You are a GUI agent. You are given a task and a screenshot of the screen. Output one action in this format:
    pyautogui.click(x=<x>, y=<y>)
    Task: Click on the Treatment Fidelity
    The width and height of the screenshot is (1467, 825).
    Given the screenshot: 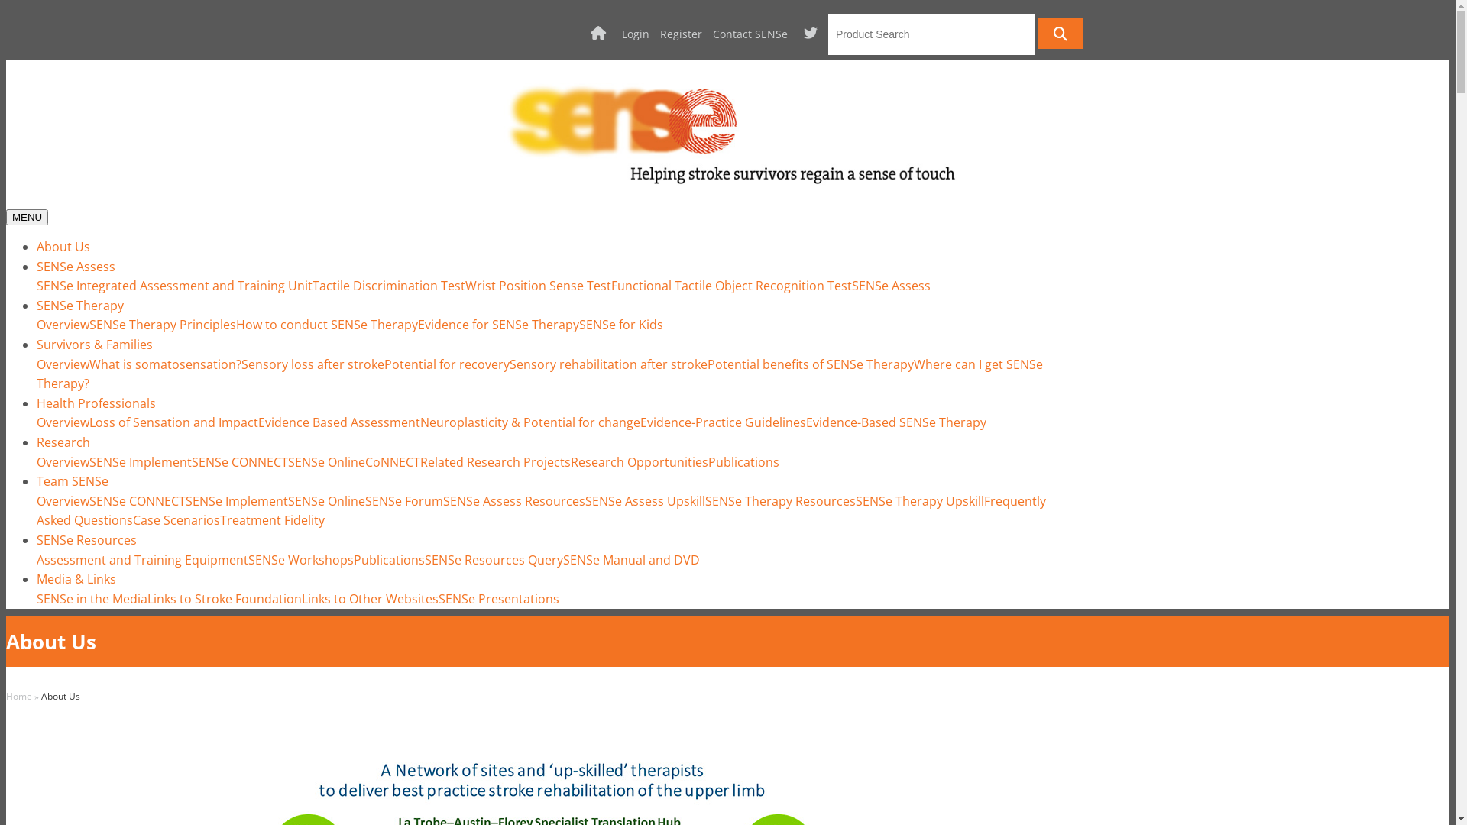 What is the action you would take?
    pyautogui.click(x=272, y=520)
    